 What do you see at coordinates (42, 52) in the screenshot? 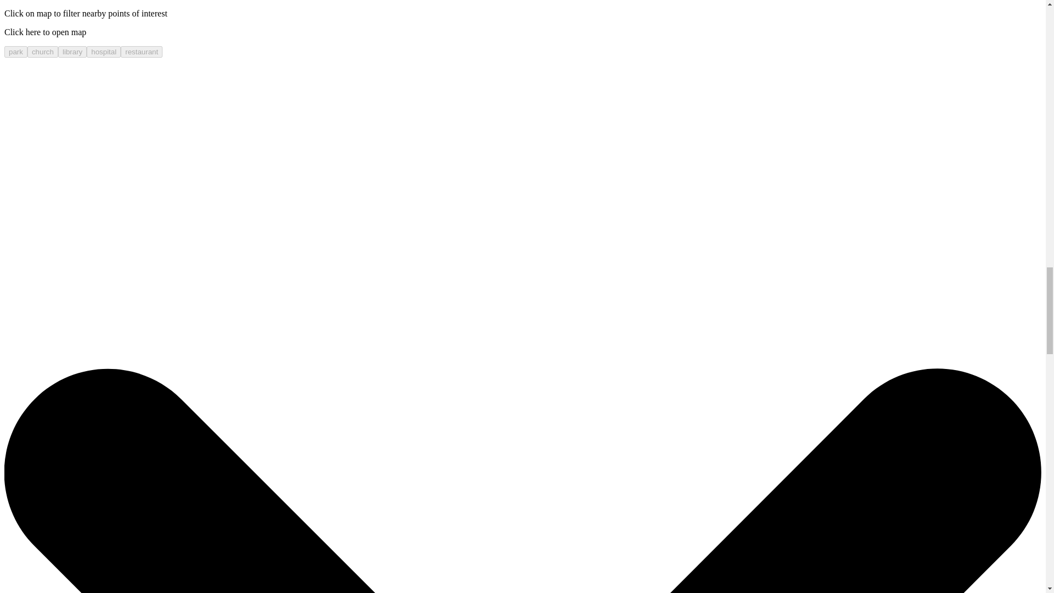
I see `church` at bounding box center [42, 52].